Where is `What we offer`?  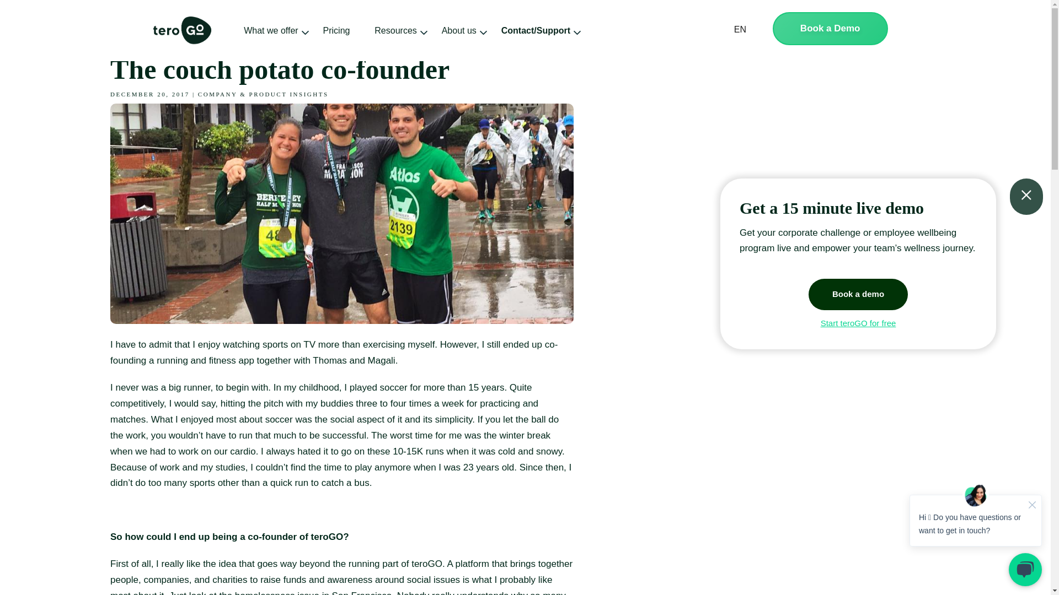 What we offer is located at coordinates (270, 30).